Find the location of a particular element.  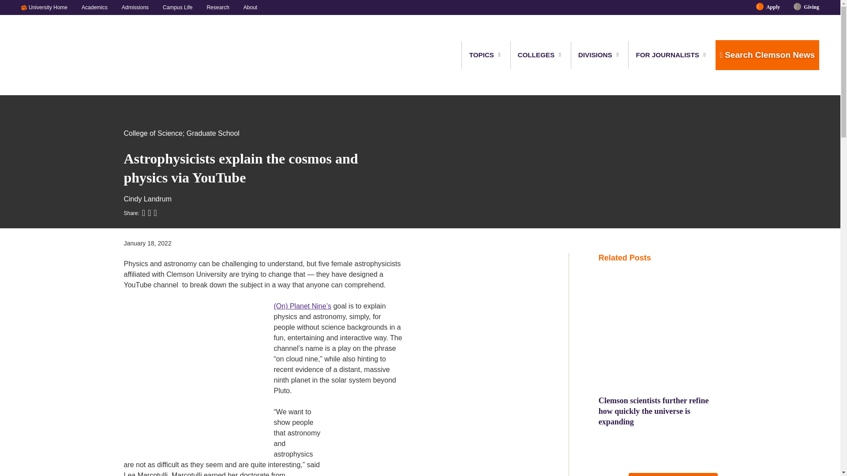

DIVISIONS is located at coordinates (596, 55).